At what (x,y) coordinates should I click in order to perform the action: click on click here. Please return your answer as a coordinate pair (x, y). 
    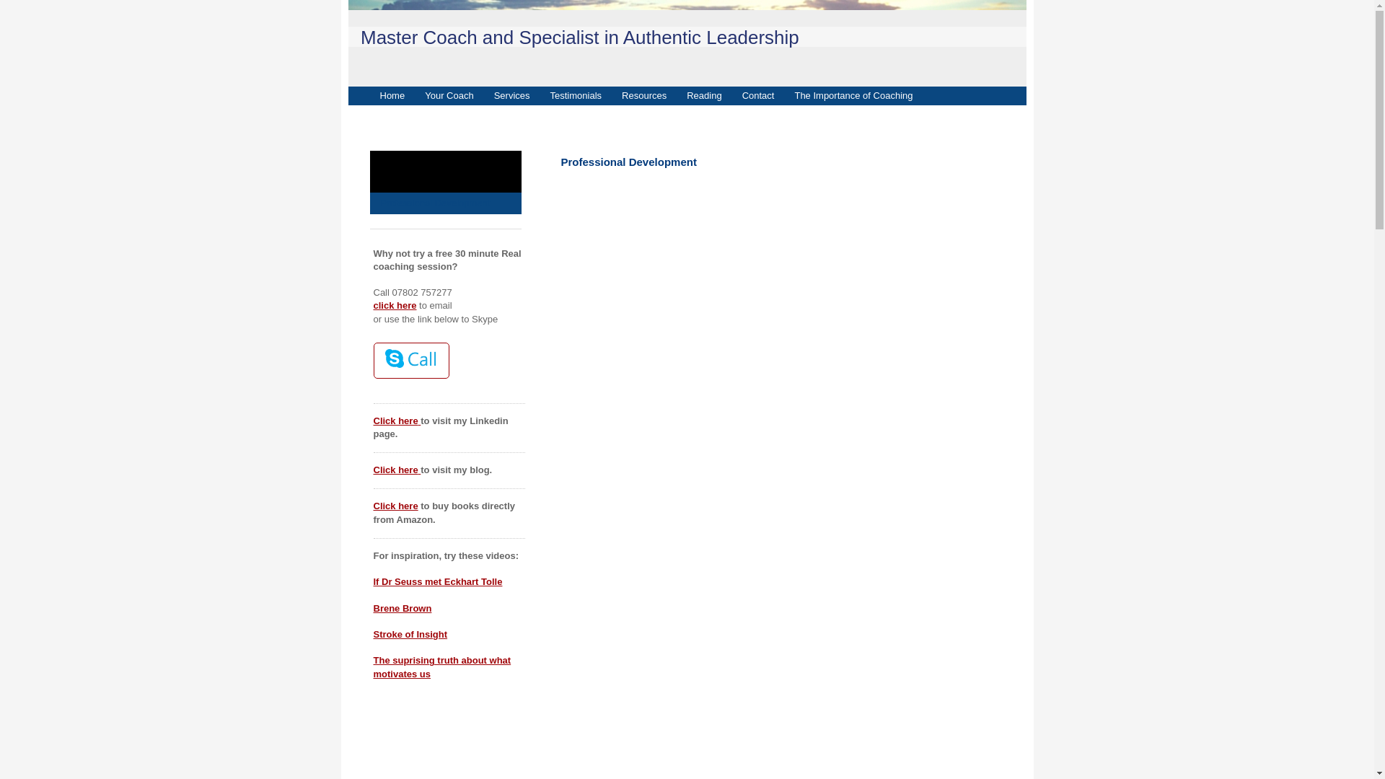
    Looking at the image, I should click on (395, 304).